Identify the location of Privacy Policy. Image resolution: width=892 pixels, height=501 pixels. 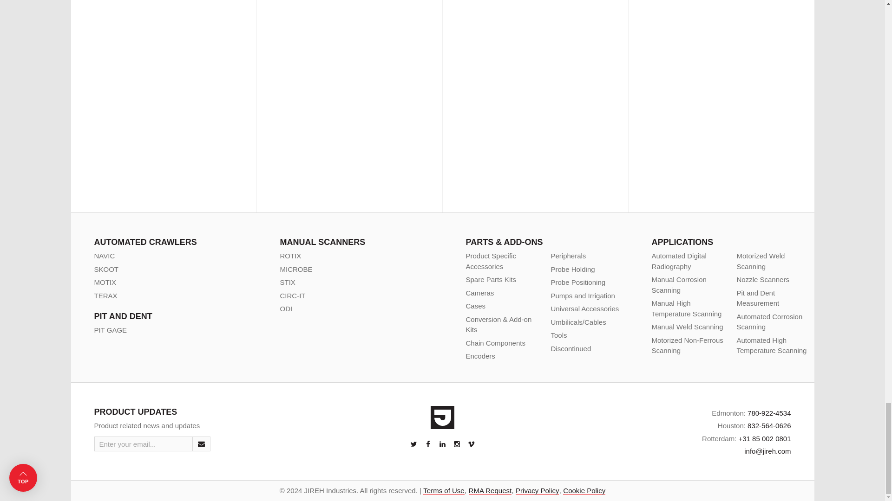
(537, 490).